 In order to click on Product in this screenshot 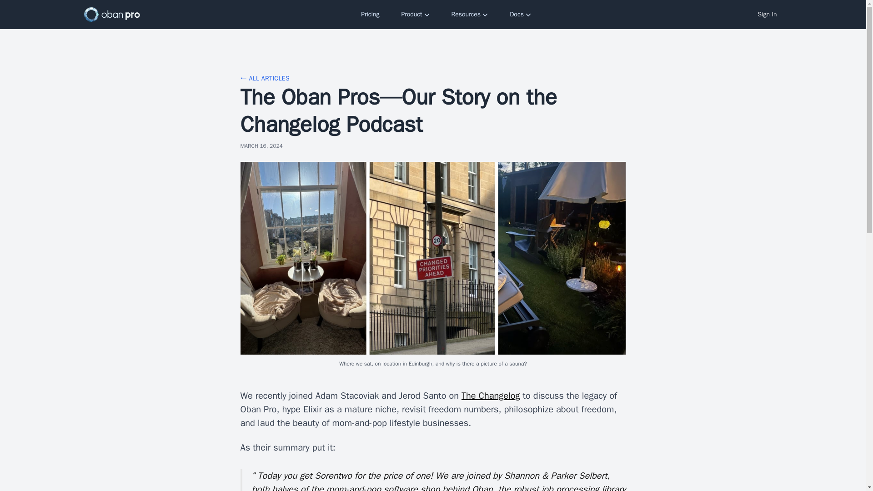, I will do `click(415, 14)`.